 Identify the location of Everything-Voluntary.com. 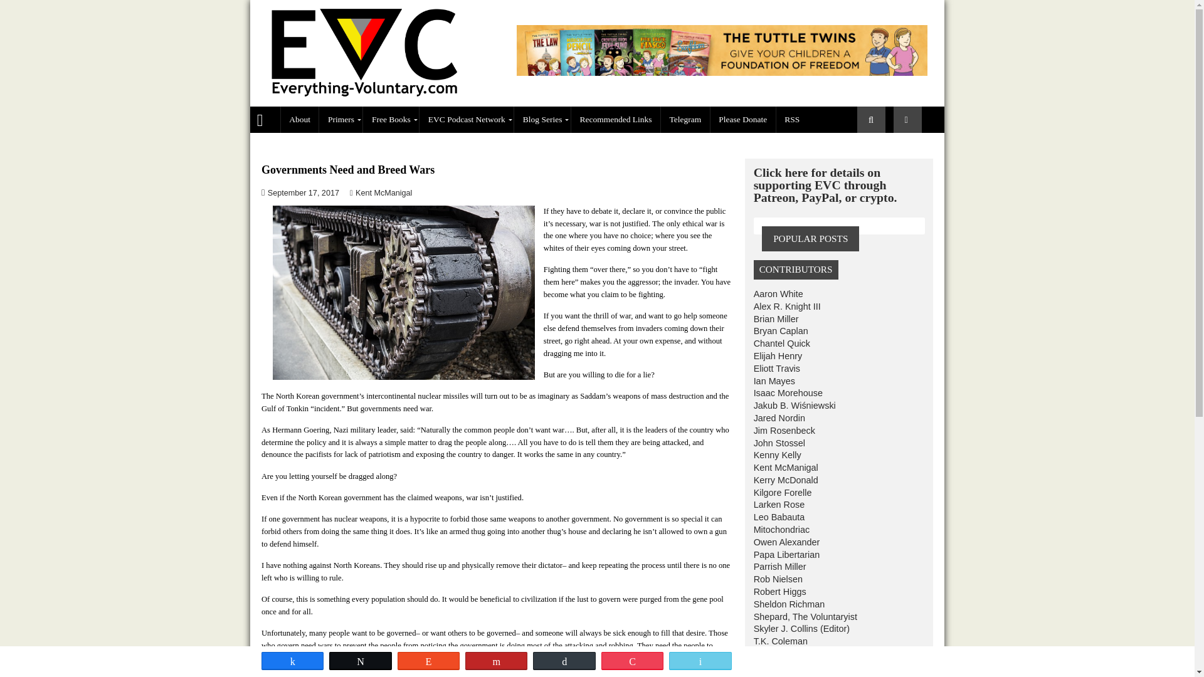
(294, 132).